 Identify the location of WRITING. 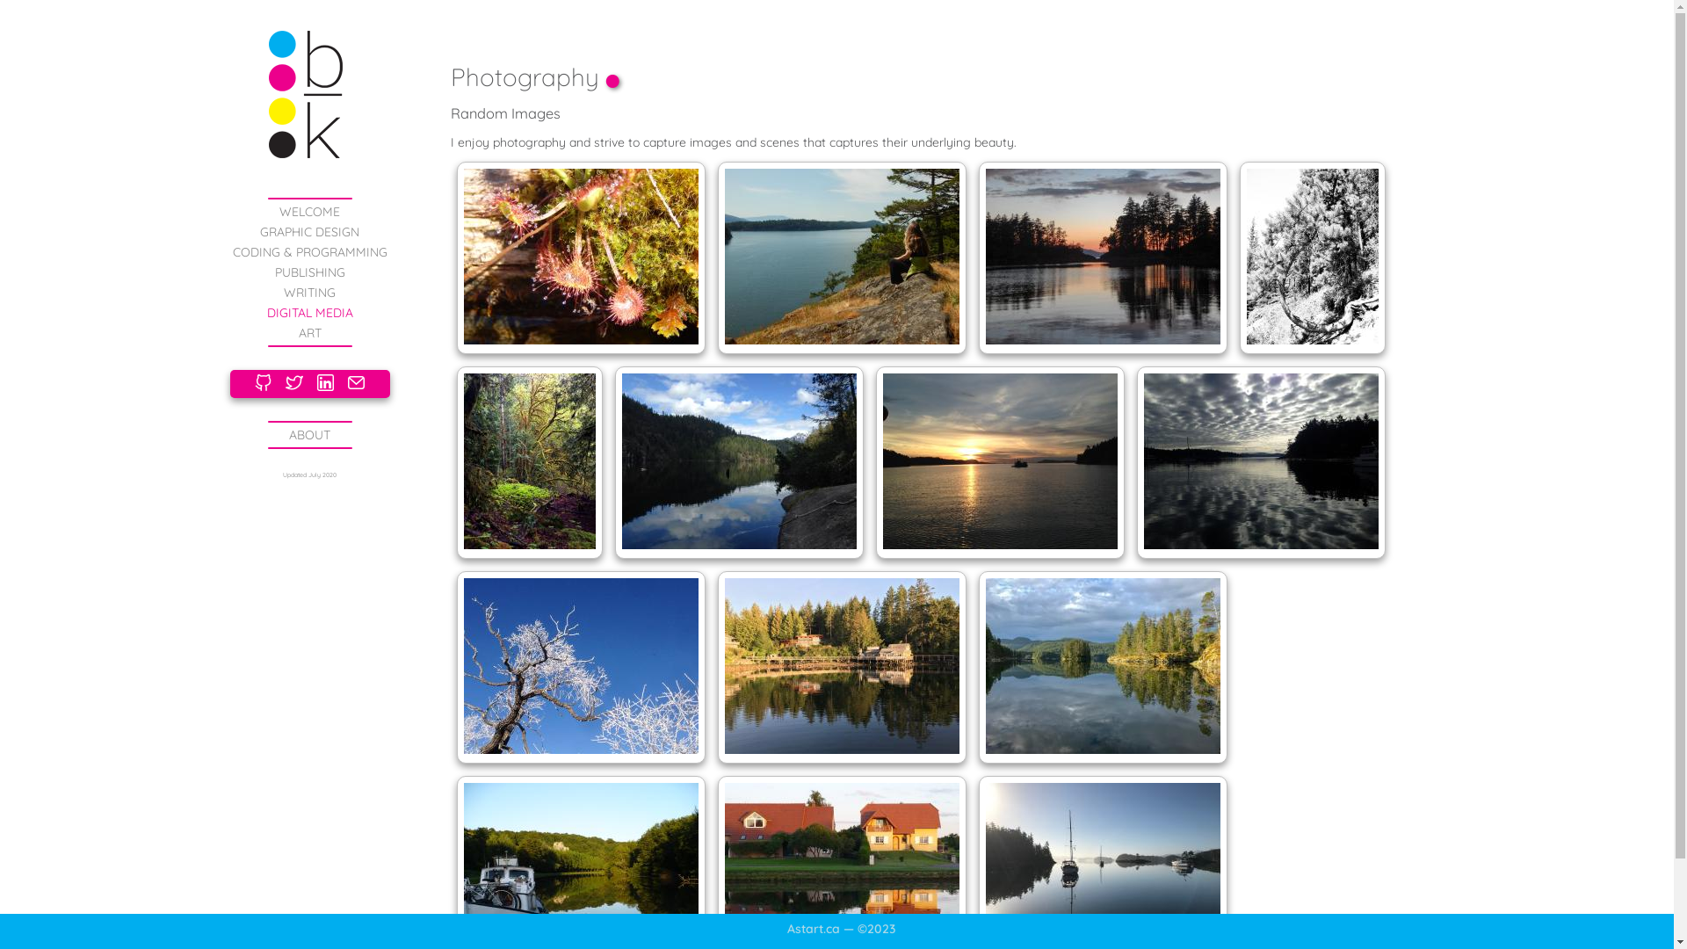
(309, 293).